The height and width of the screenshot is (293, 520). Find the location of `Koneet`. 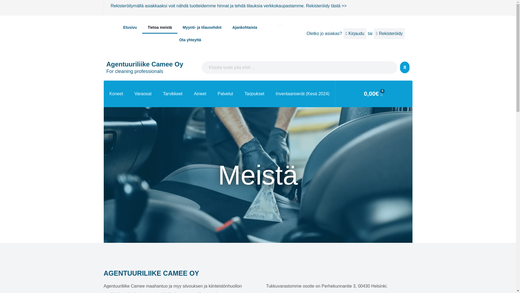

Koneet is located at coordinates (116, 94).